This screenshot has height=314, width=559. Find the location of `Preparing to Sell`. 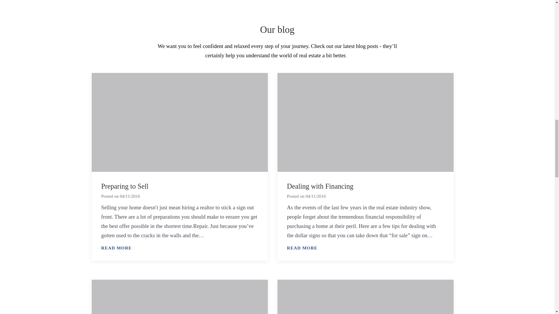

Preparing to Sell is located at coordinates (125, 186).